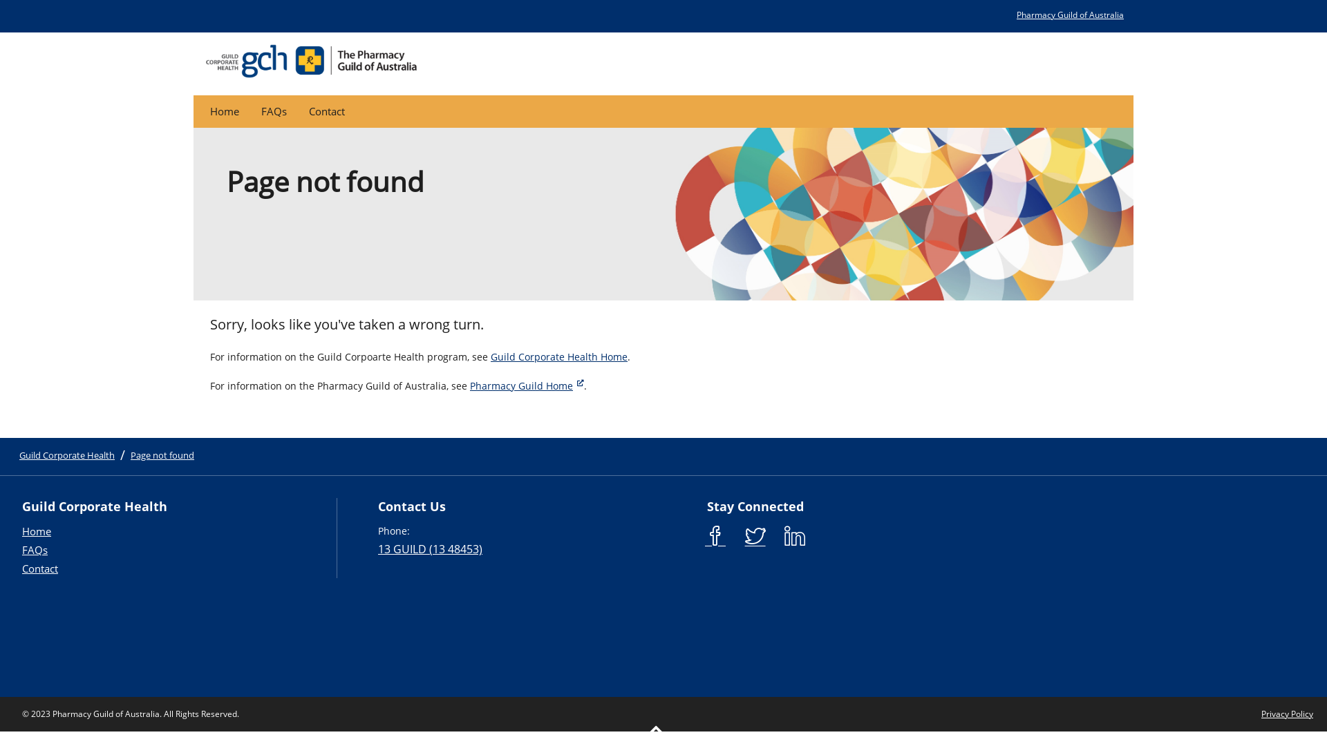  Describe the element at coordinates (67, 455) in the screenshot. I see `Guild Corporate Health` at that location.